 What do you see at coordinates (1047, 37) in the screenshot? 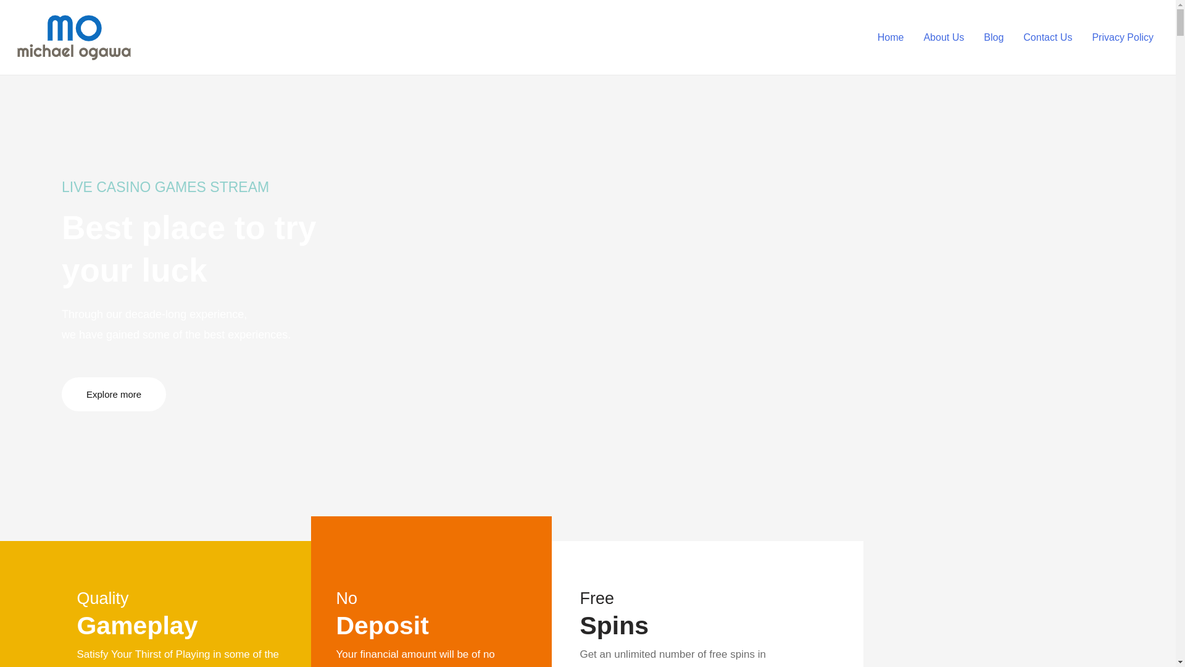
I see `Contact Us` at bounding box center [1047, 37].